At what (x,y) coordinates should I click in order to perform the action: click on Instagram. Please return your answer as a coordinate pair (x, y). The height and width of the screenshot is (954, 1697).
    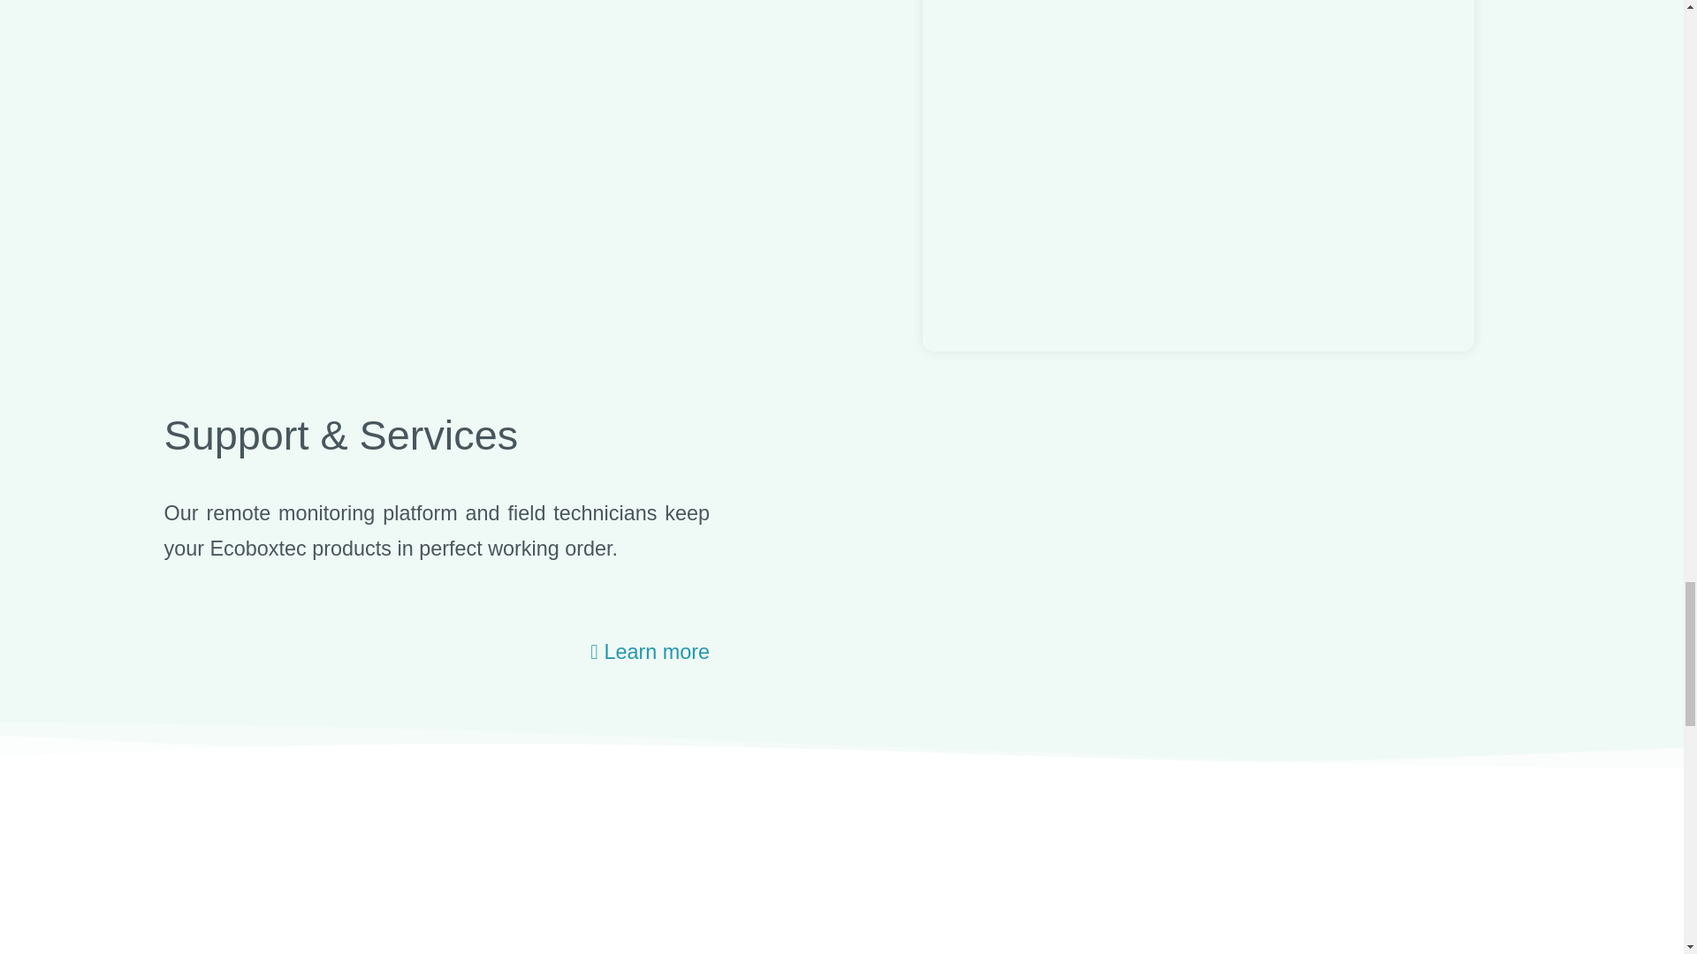
    Looking at the image, I should click on (523, 691).